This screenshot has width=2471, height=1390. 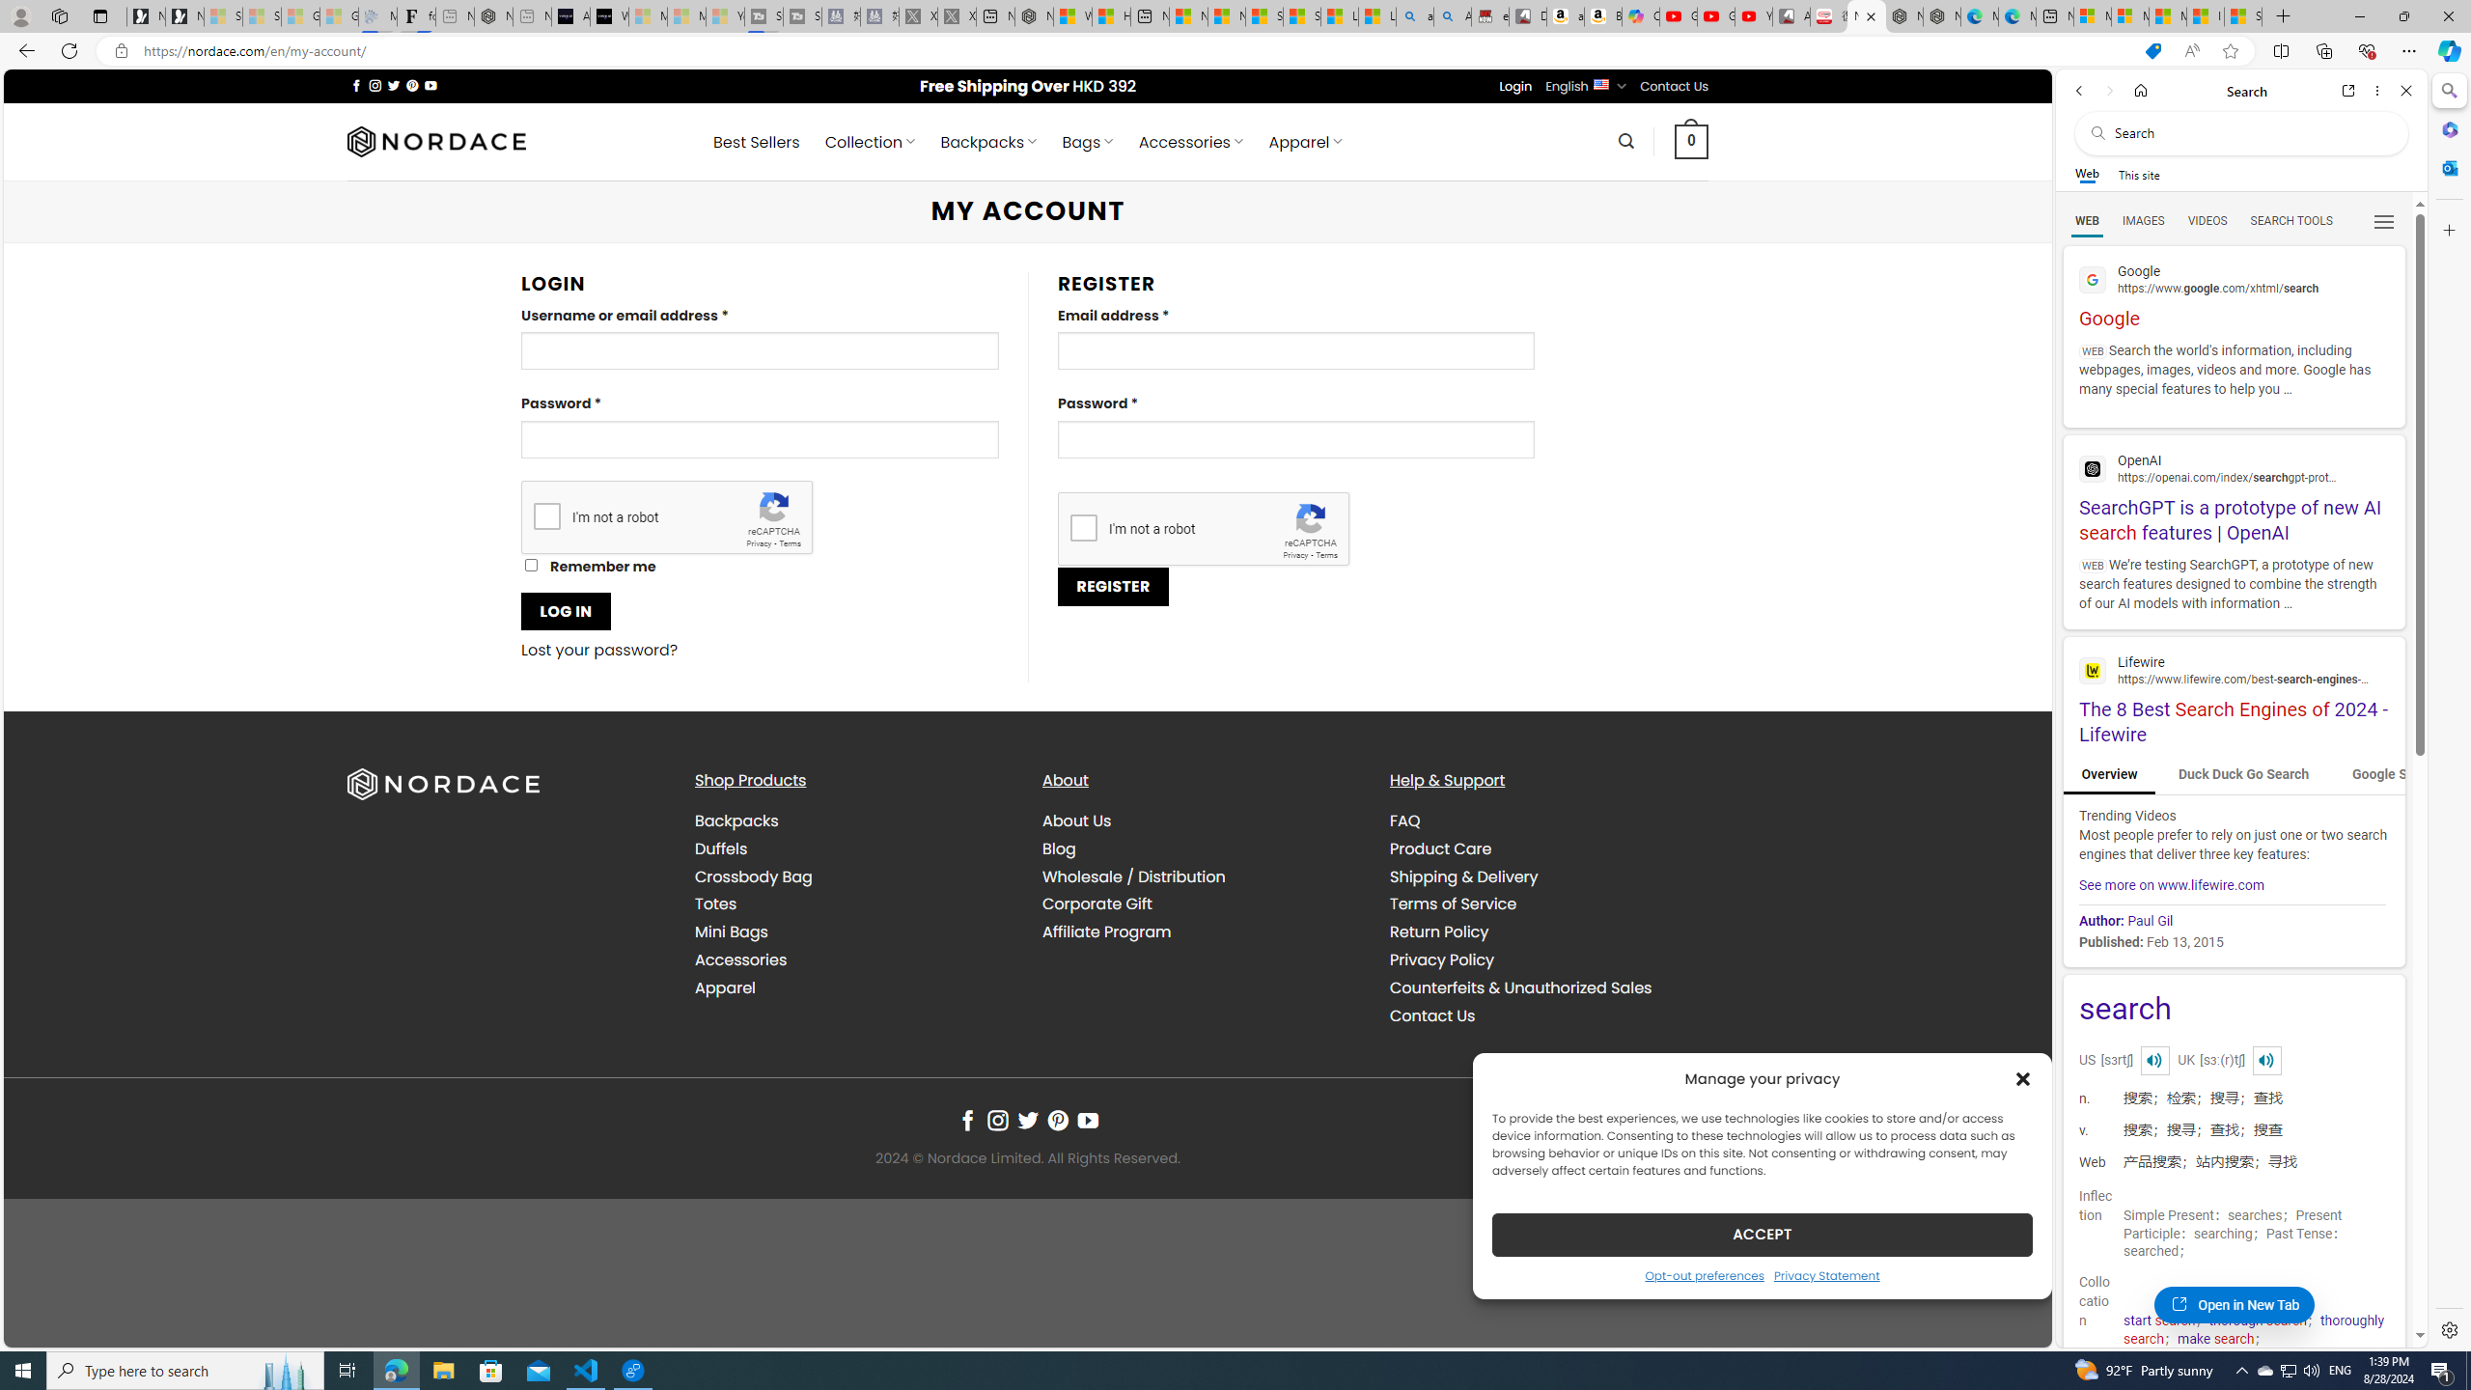 I want to click on Class: dict_pnIcon rms_img, so click(x=2266, y=1060).